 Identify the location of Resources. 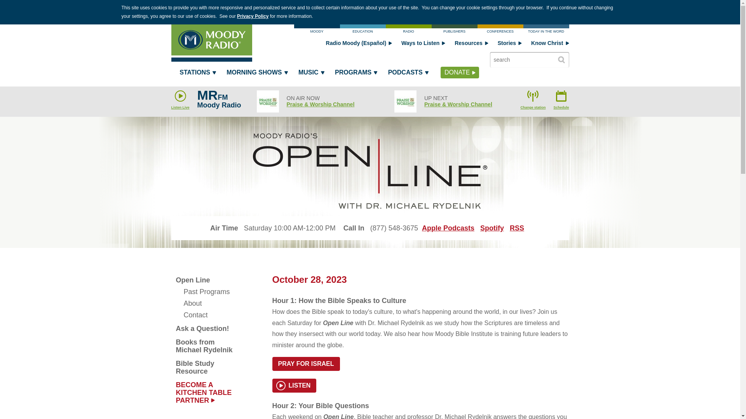
(471, 43).